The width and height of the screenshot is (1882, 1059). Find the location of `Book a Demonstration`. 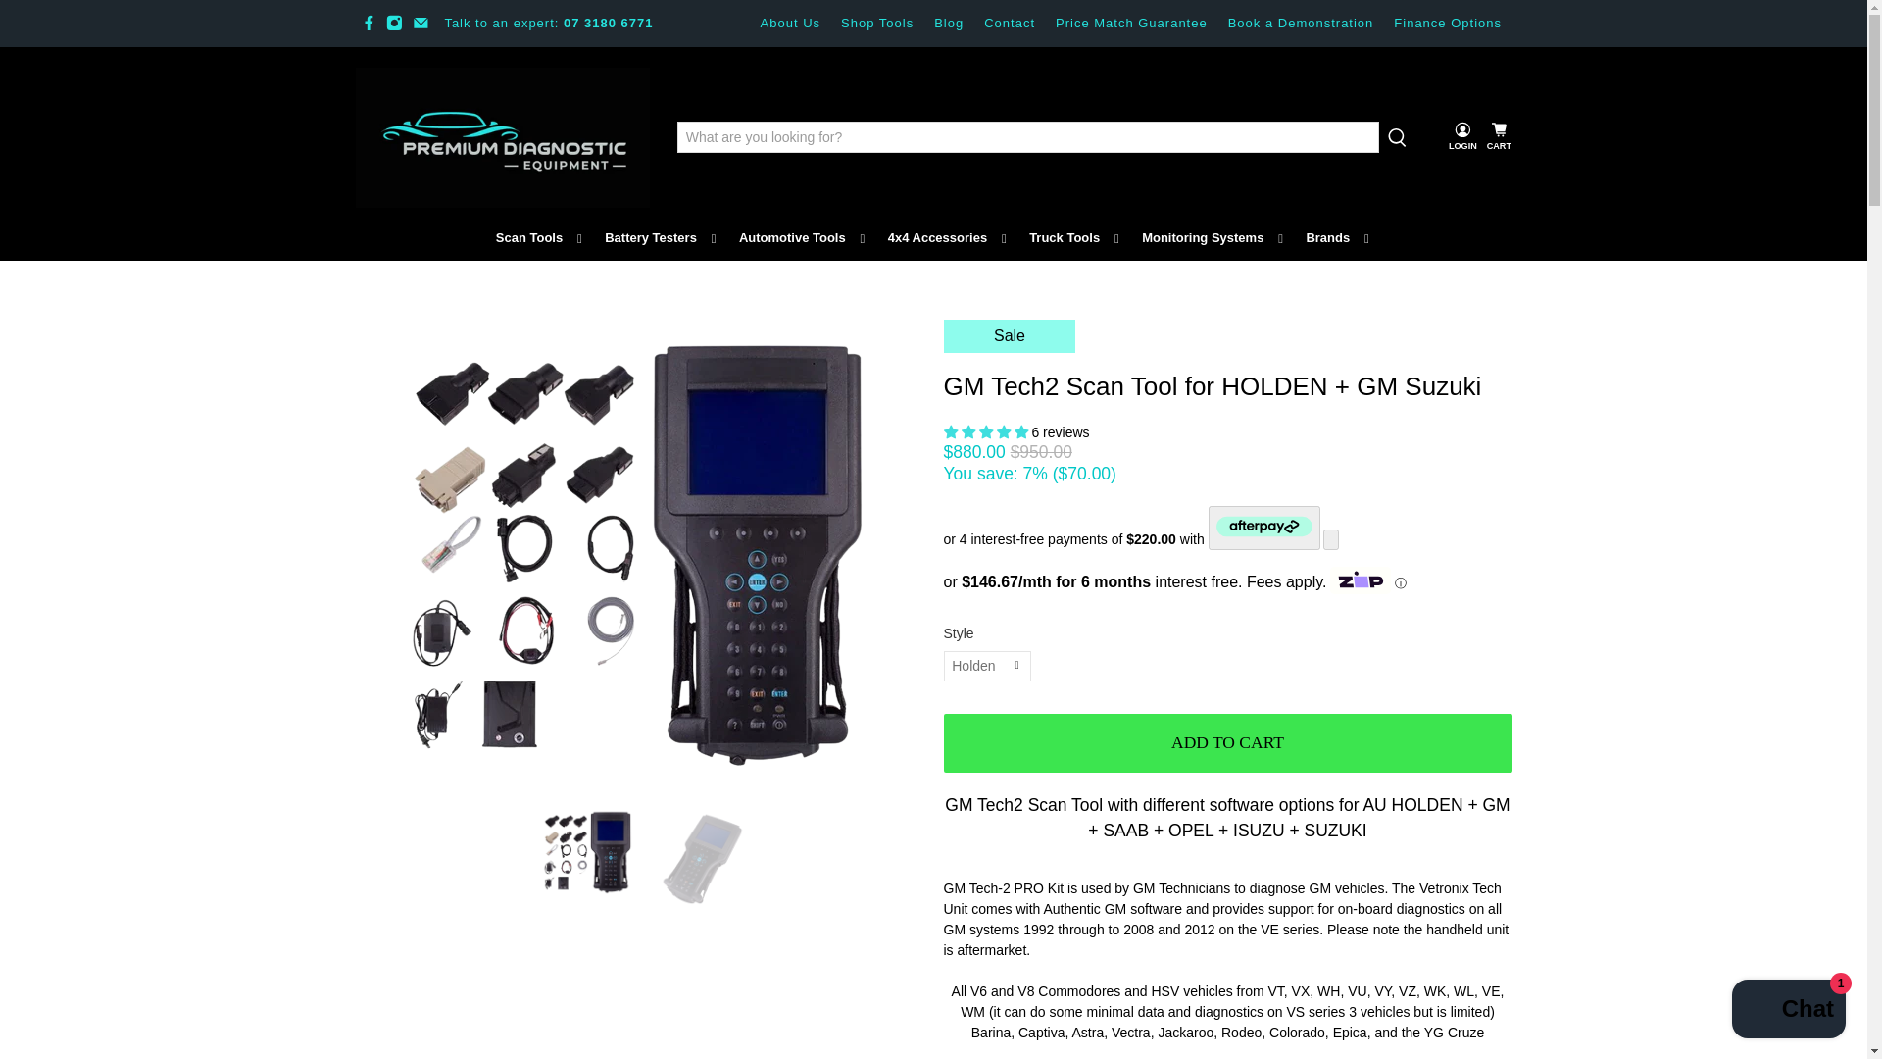

Book a Demonstration is located at coordinates (1300, 24).